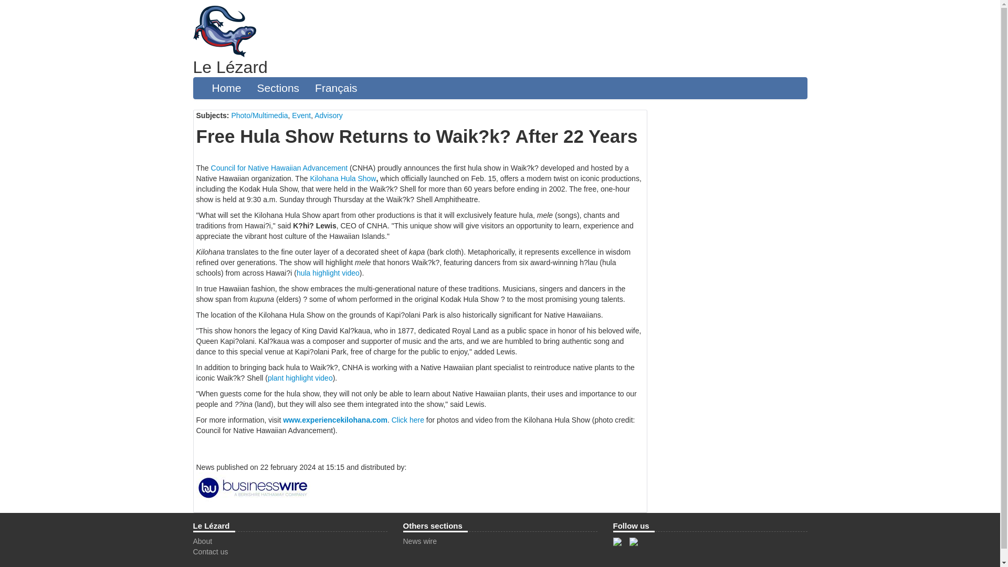 The height and width of the screenshot is (567, 1008). What do you see at coordinates (328, 273) in the screenshot?
I see `hula highlight video` at bounding box center [328, 273].